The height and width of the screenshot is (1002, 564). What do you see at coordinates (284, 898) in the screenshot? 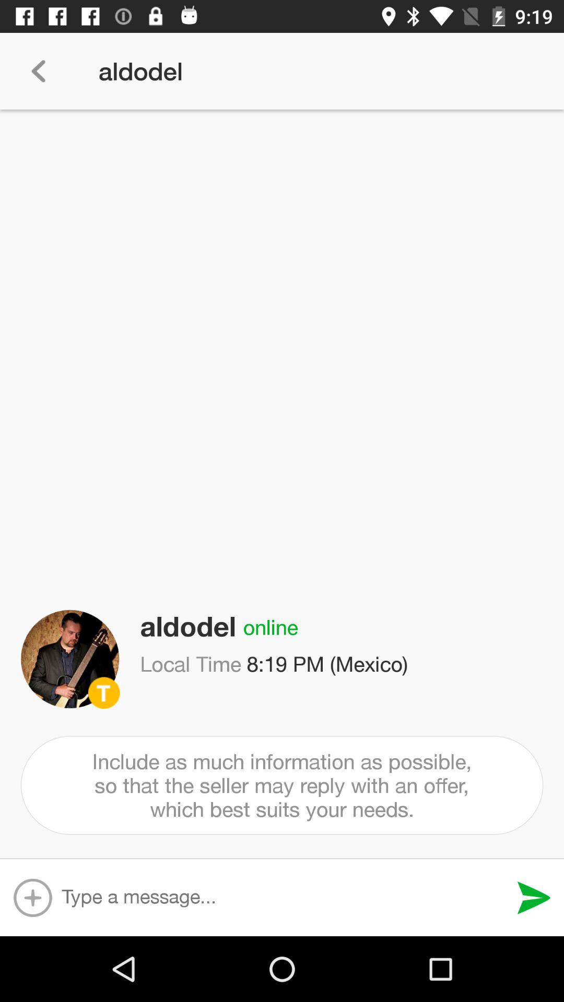
I see `type a message` at bounding box center [284, 898].